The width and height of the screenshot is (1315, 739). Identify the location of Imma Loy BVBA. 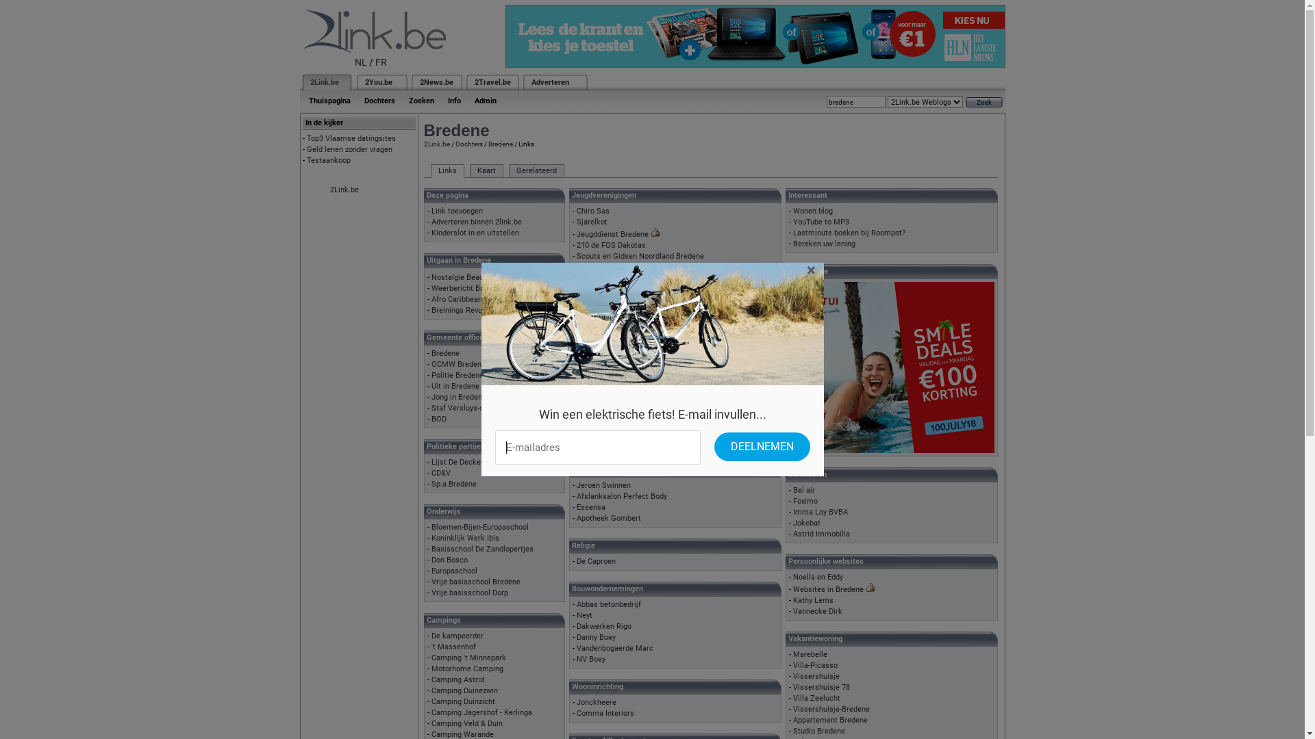
(821, 512).